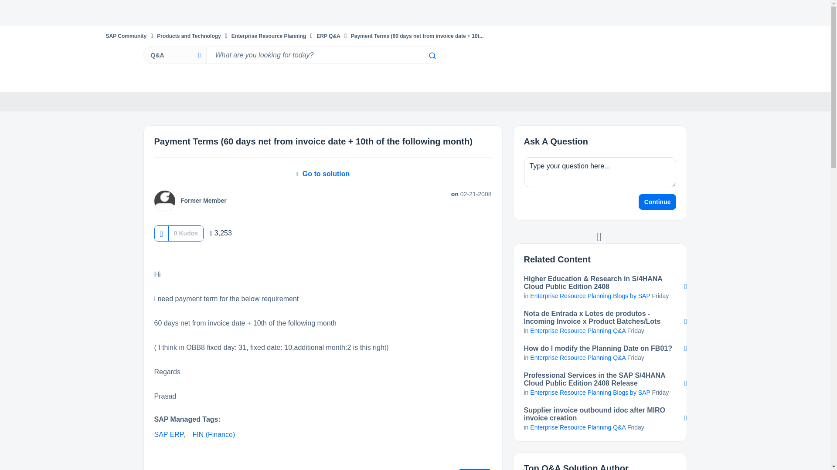 This screenshot has width=837, height=470. What do you see at coordinates (174, 55) in the screenshot?
I see `Search Granularity` at bounding box center [174, 55].